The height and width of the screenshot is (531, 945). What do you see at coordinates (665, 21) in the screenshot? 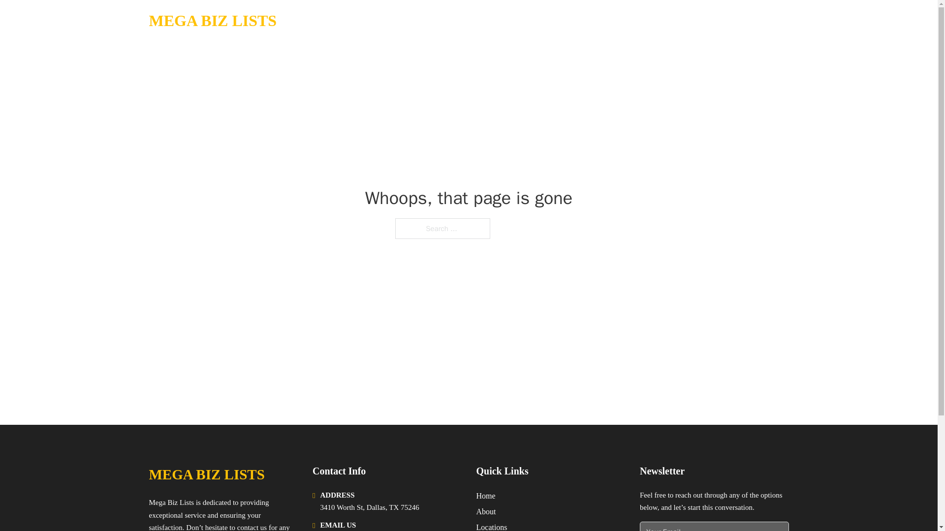
I see `HOME` at bounding box center [665, 21].